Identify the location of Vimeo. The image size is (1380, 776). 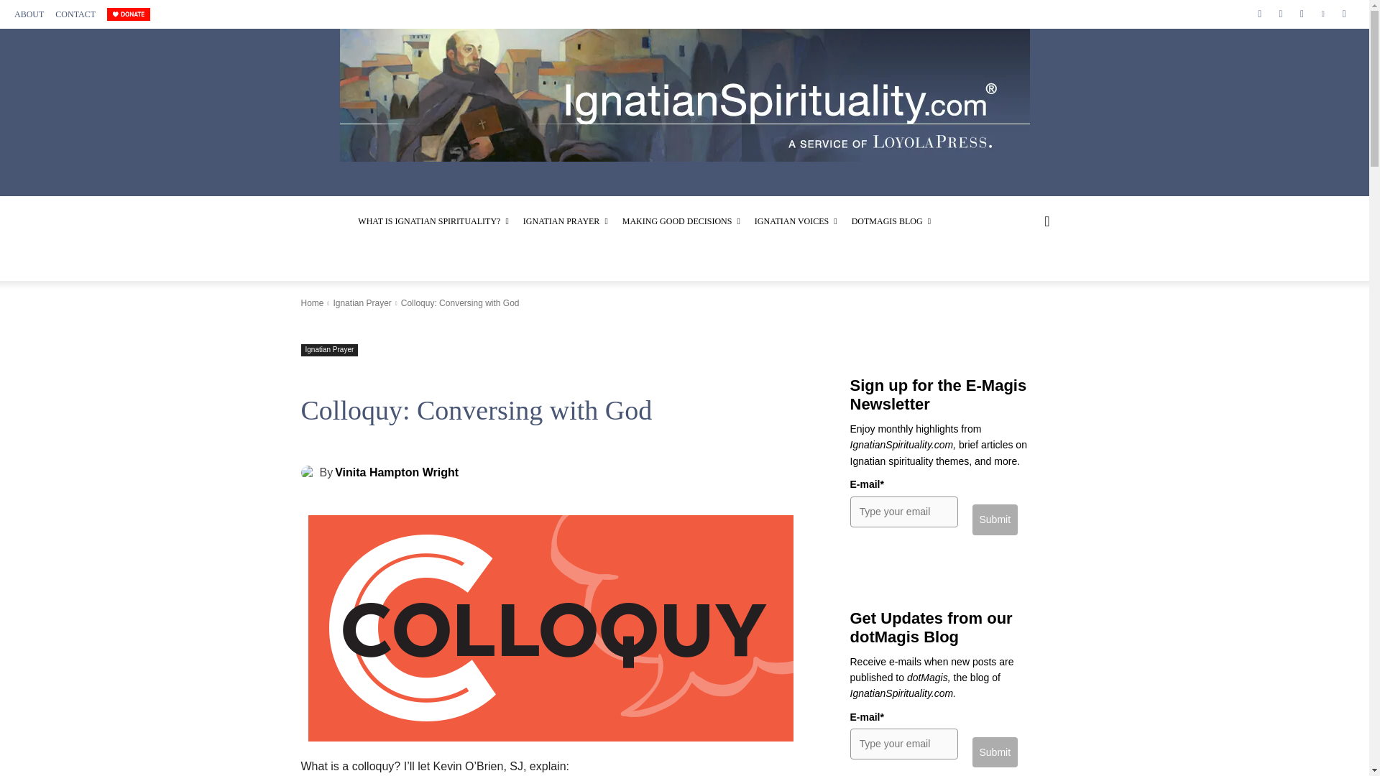
(1322, 14).